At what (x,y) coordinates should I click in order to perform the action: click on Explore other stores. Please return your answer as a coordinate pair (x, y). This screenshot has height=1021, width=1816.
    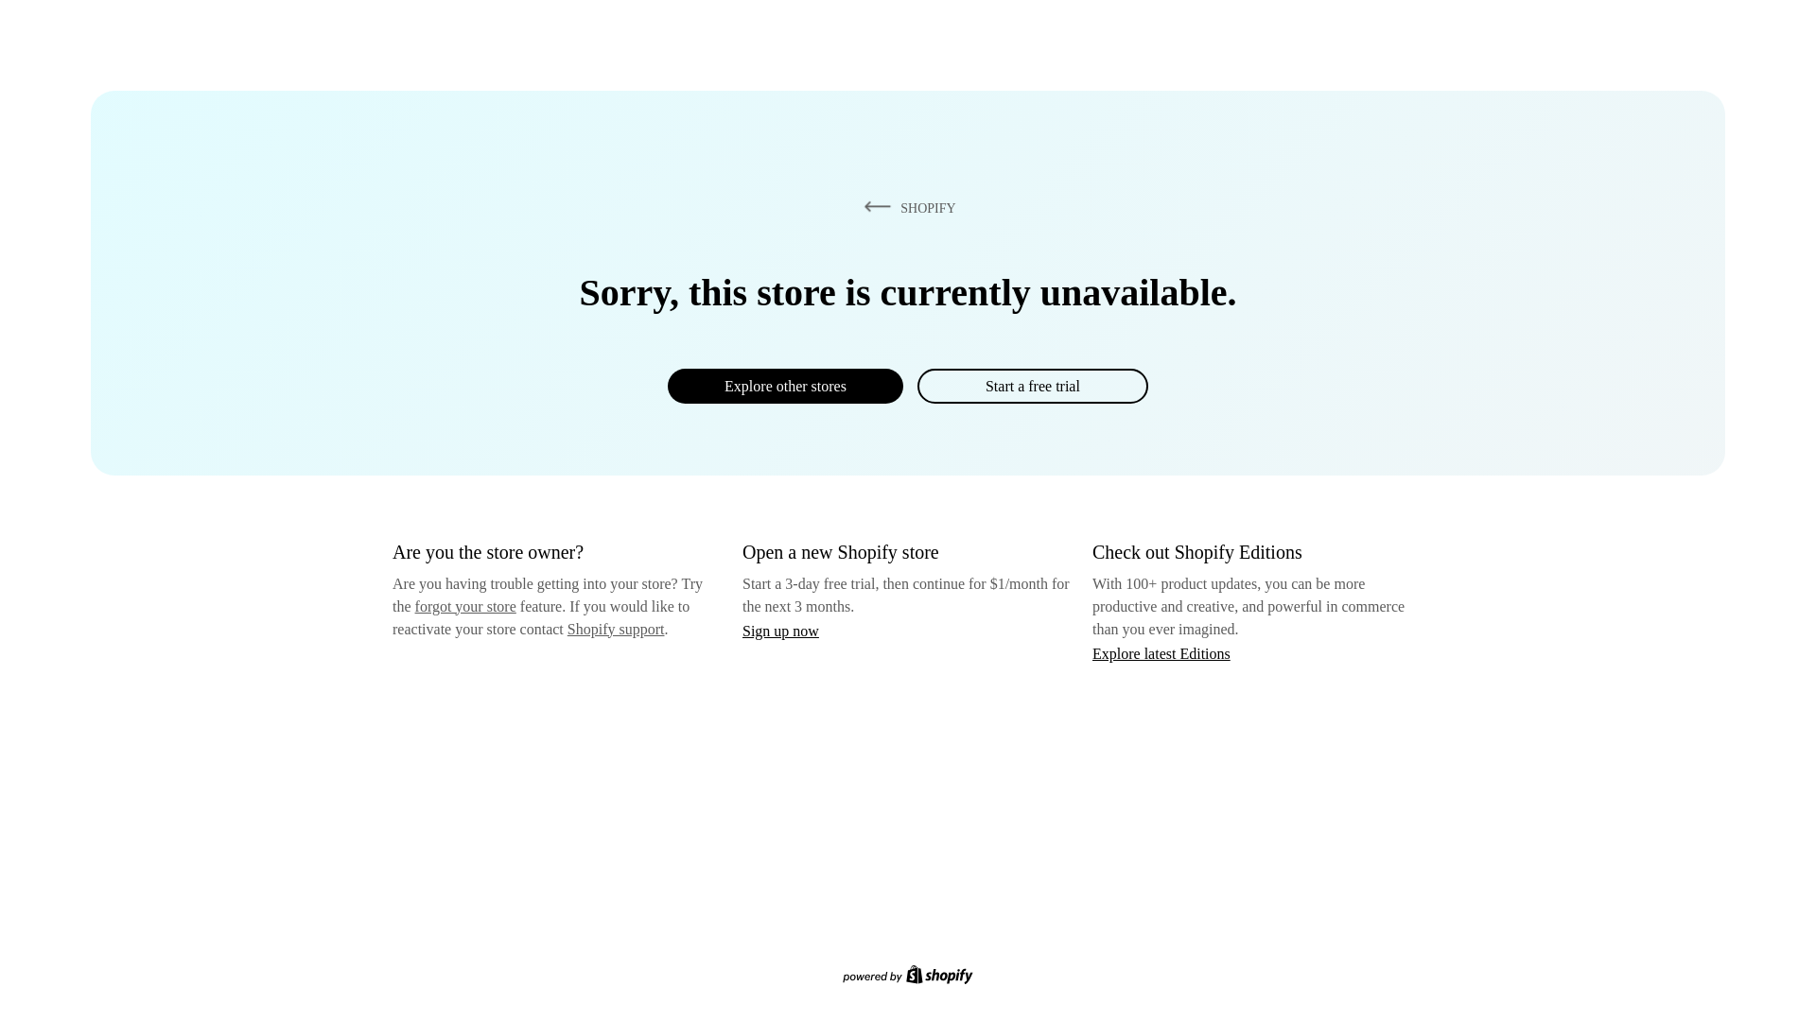
    Looking at the image, I should click on (785, 386).